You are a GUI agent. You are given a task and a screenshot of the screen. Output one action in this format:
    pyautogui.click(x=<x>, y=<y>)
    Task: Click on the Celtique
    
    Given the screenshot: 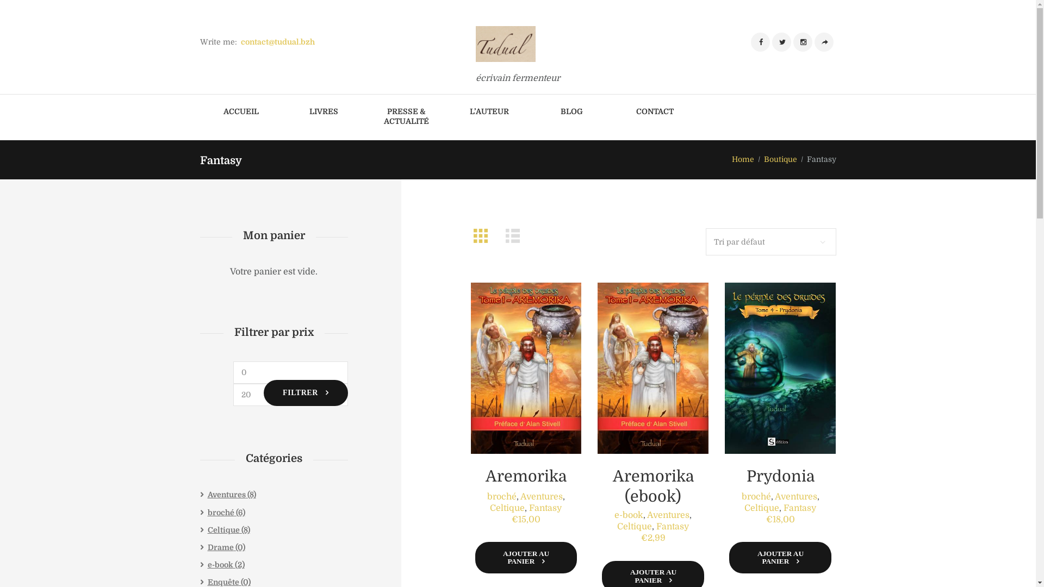 What is the action you would take?
    pyautogui.click(x=762, y=508)
    